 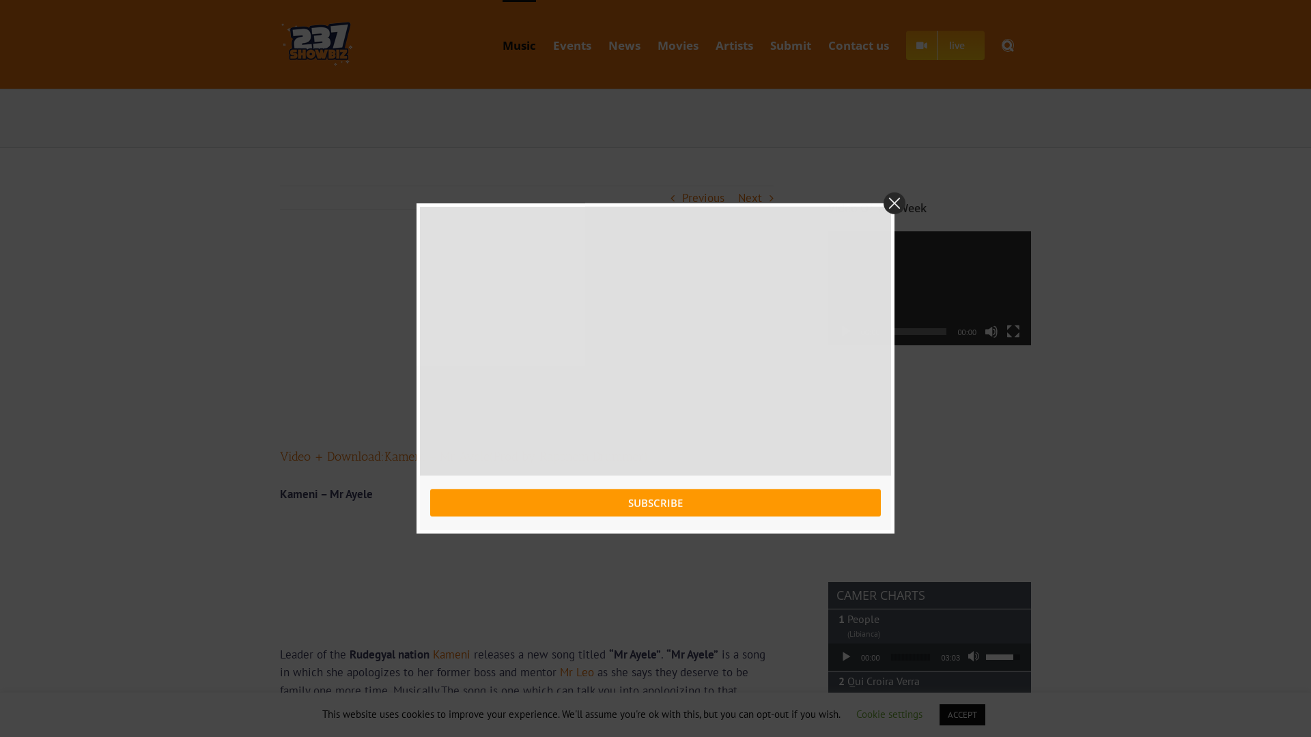 I want to click on Play, so click(x=846, y=332).